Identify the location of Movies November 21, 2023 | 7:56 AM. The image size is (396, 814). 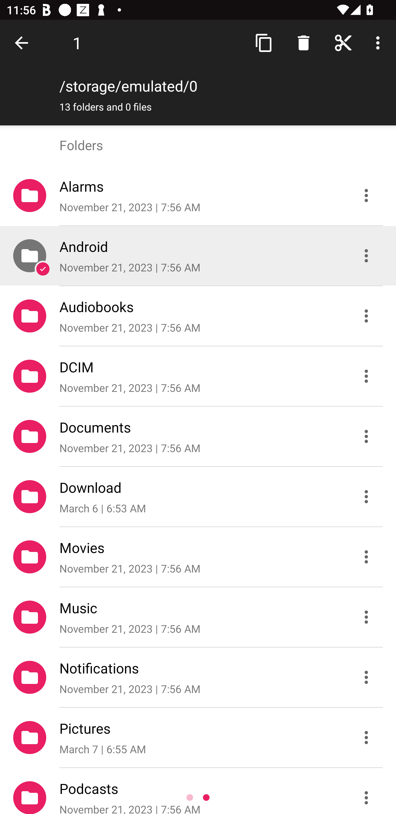
(198, 557).